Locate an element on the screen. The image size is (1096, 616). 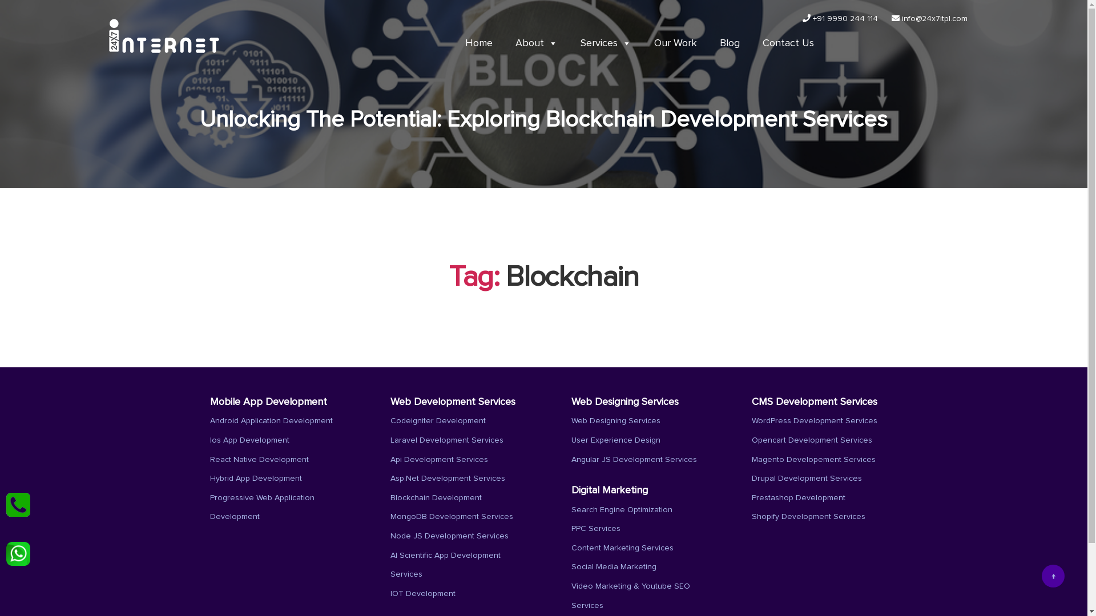
Node JS Development Services is located at coordinates (450, 536).